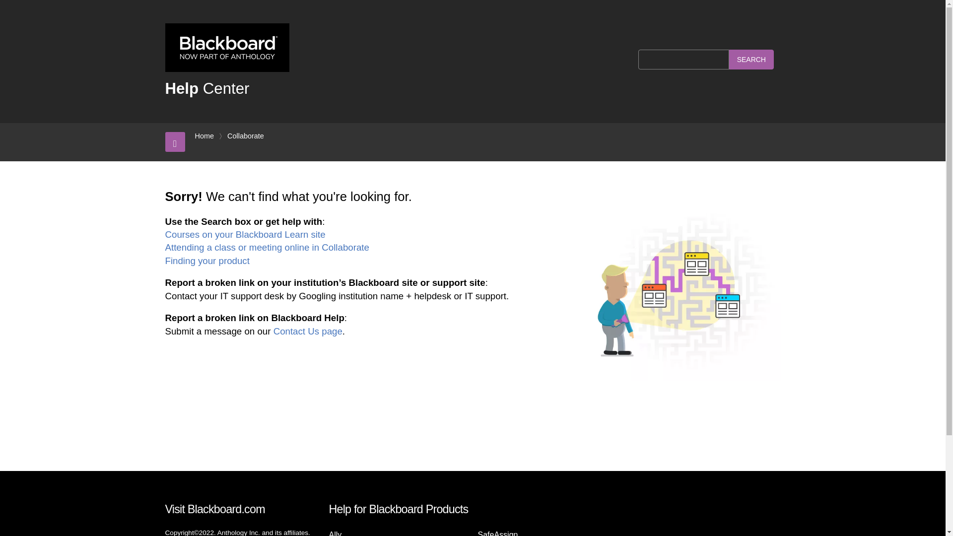 This screenshot has width=953, height=536. Describe the element at coordinates (245, 136) in the screenshot. I see `Collaborate` at that location.